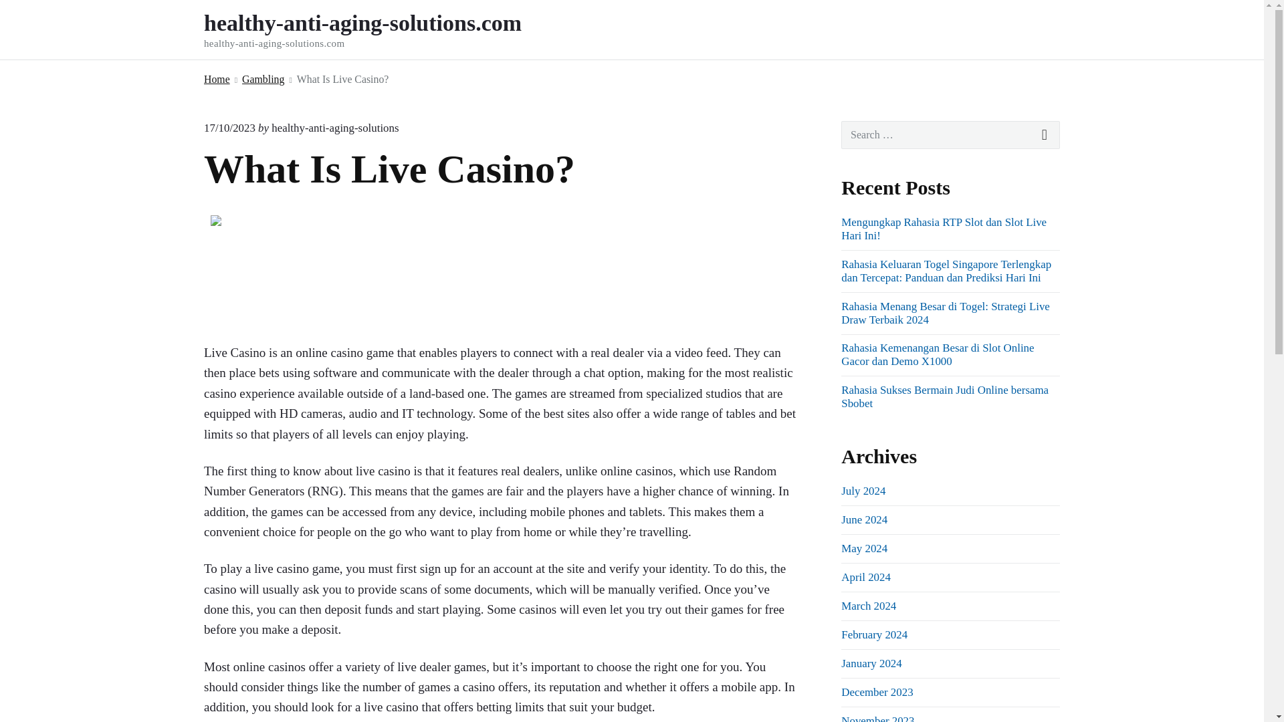 The height and width of the screenshot is (722, 1284). What do you see at coordinates (937, 354) in the screenshot?
I see `Rahasia Kemenangan Besar di Slot Online Gacor dan Demo X1000` at bounding box center [937, 354].